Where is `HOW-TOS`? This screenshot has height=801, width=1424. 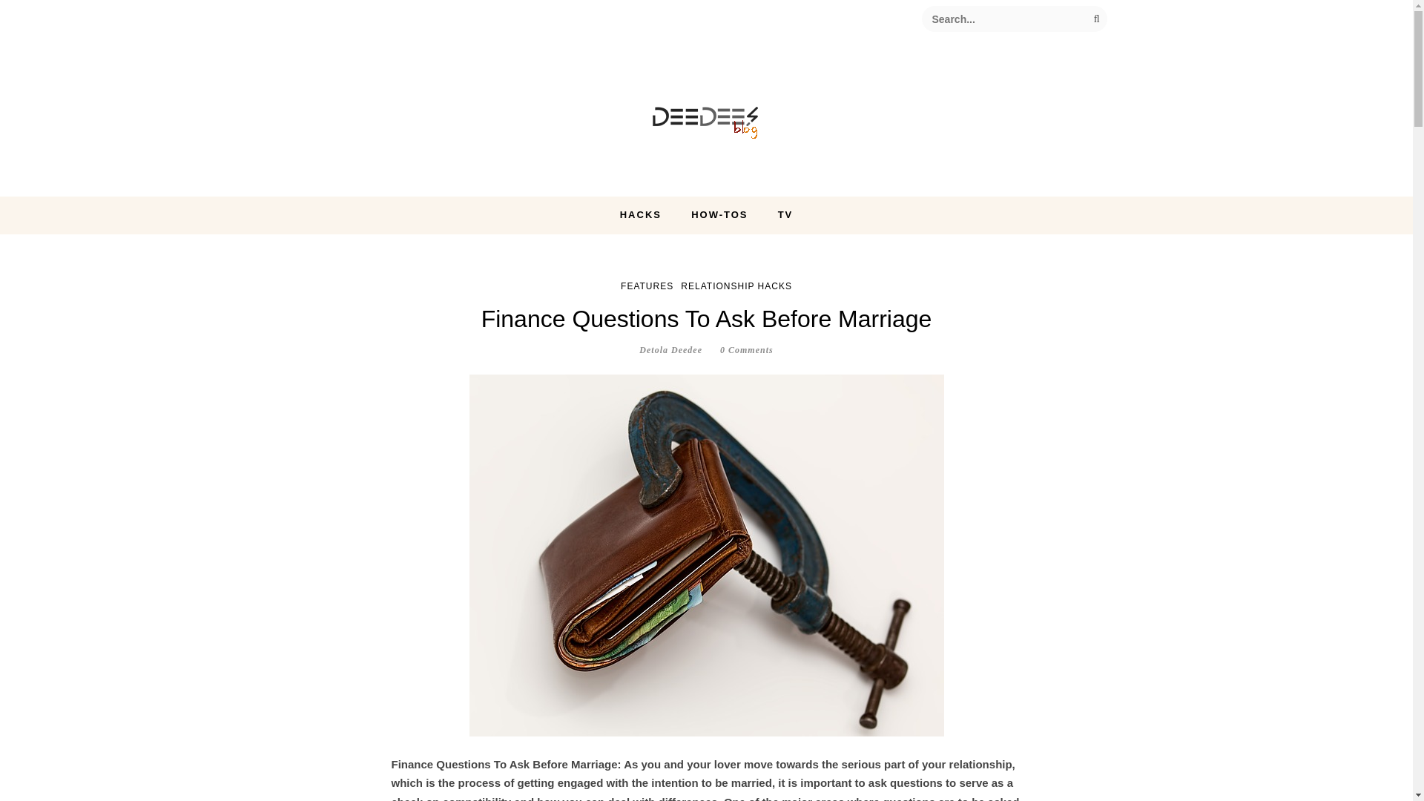
HOW-TOS is located at coordinates (719, 215).